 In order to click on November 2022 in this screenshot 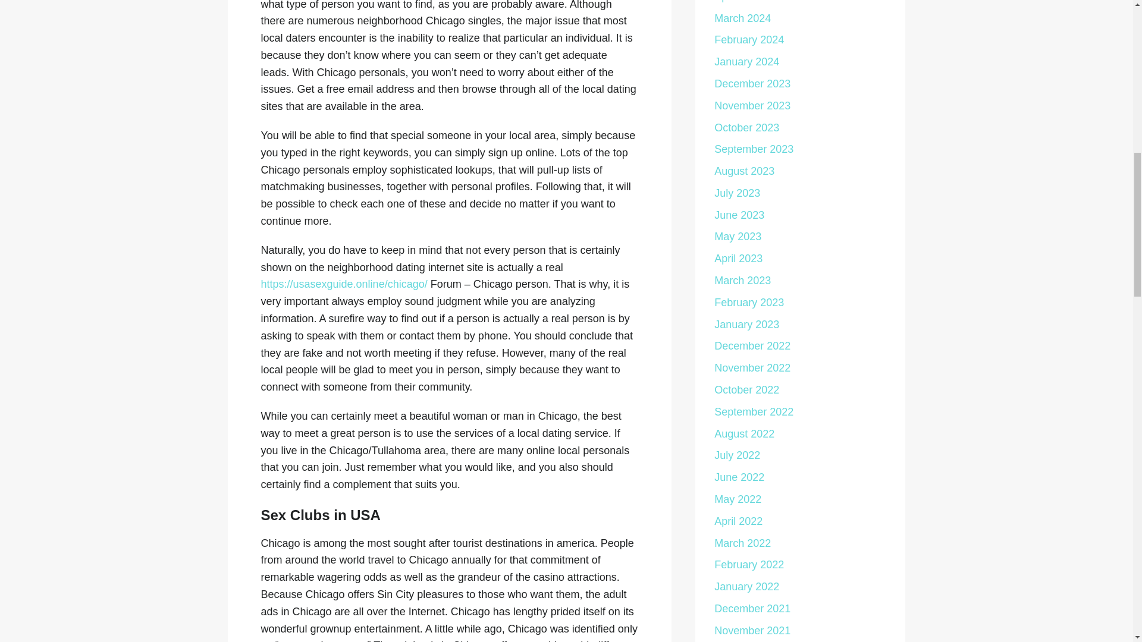, I will do `click(752, 367)`.